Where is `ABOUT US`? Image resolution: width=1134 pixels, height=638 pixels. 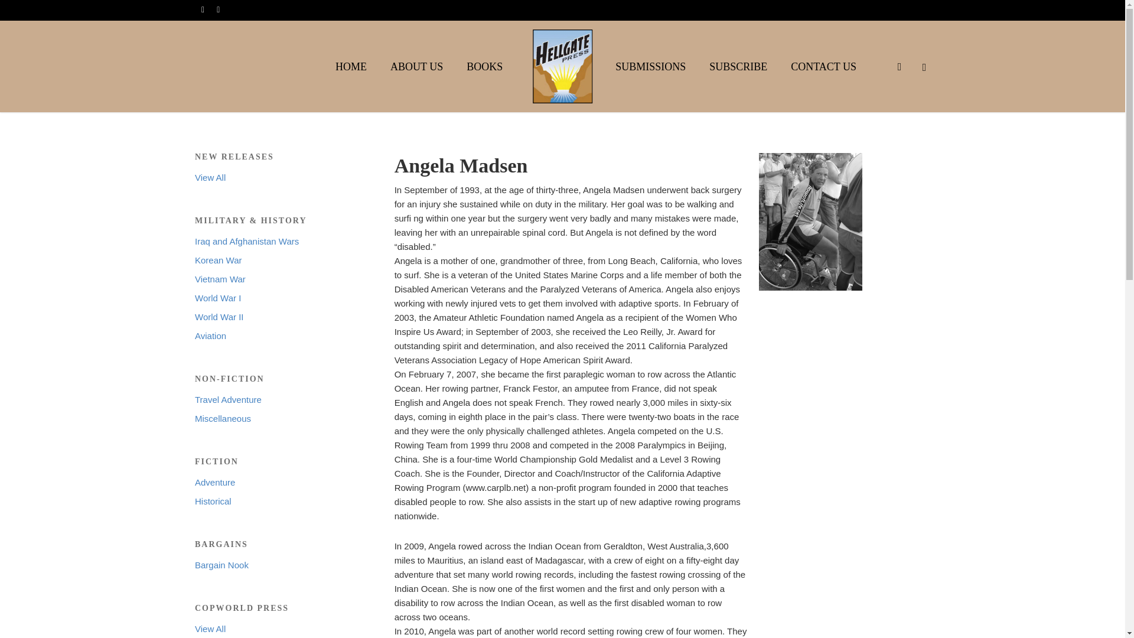
ABOUT US is located at coordinates (416, 66).